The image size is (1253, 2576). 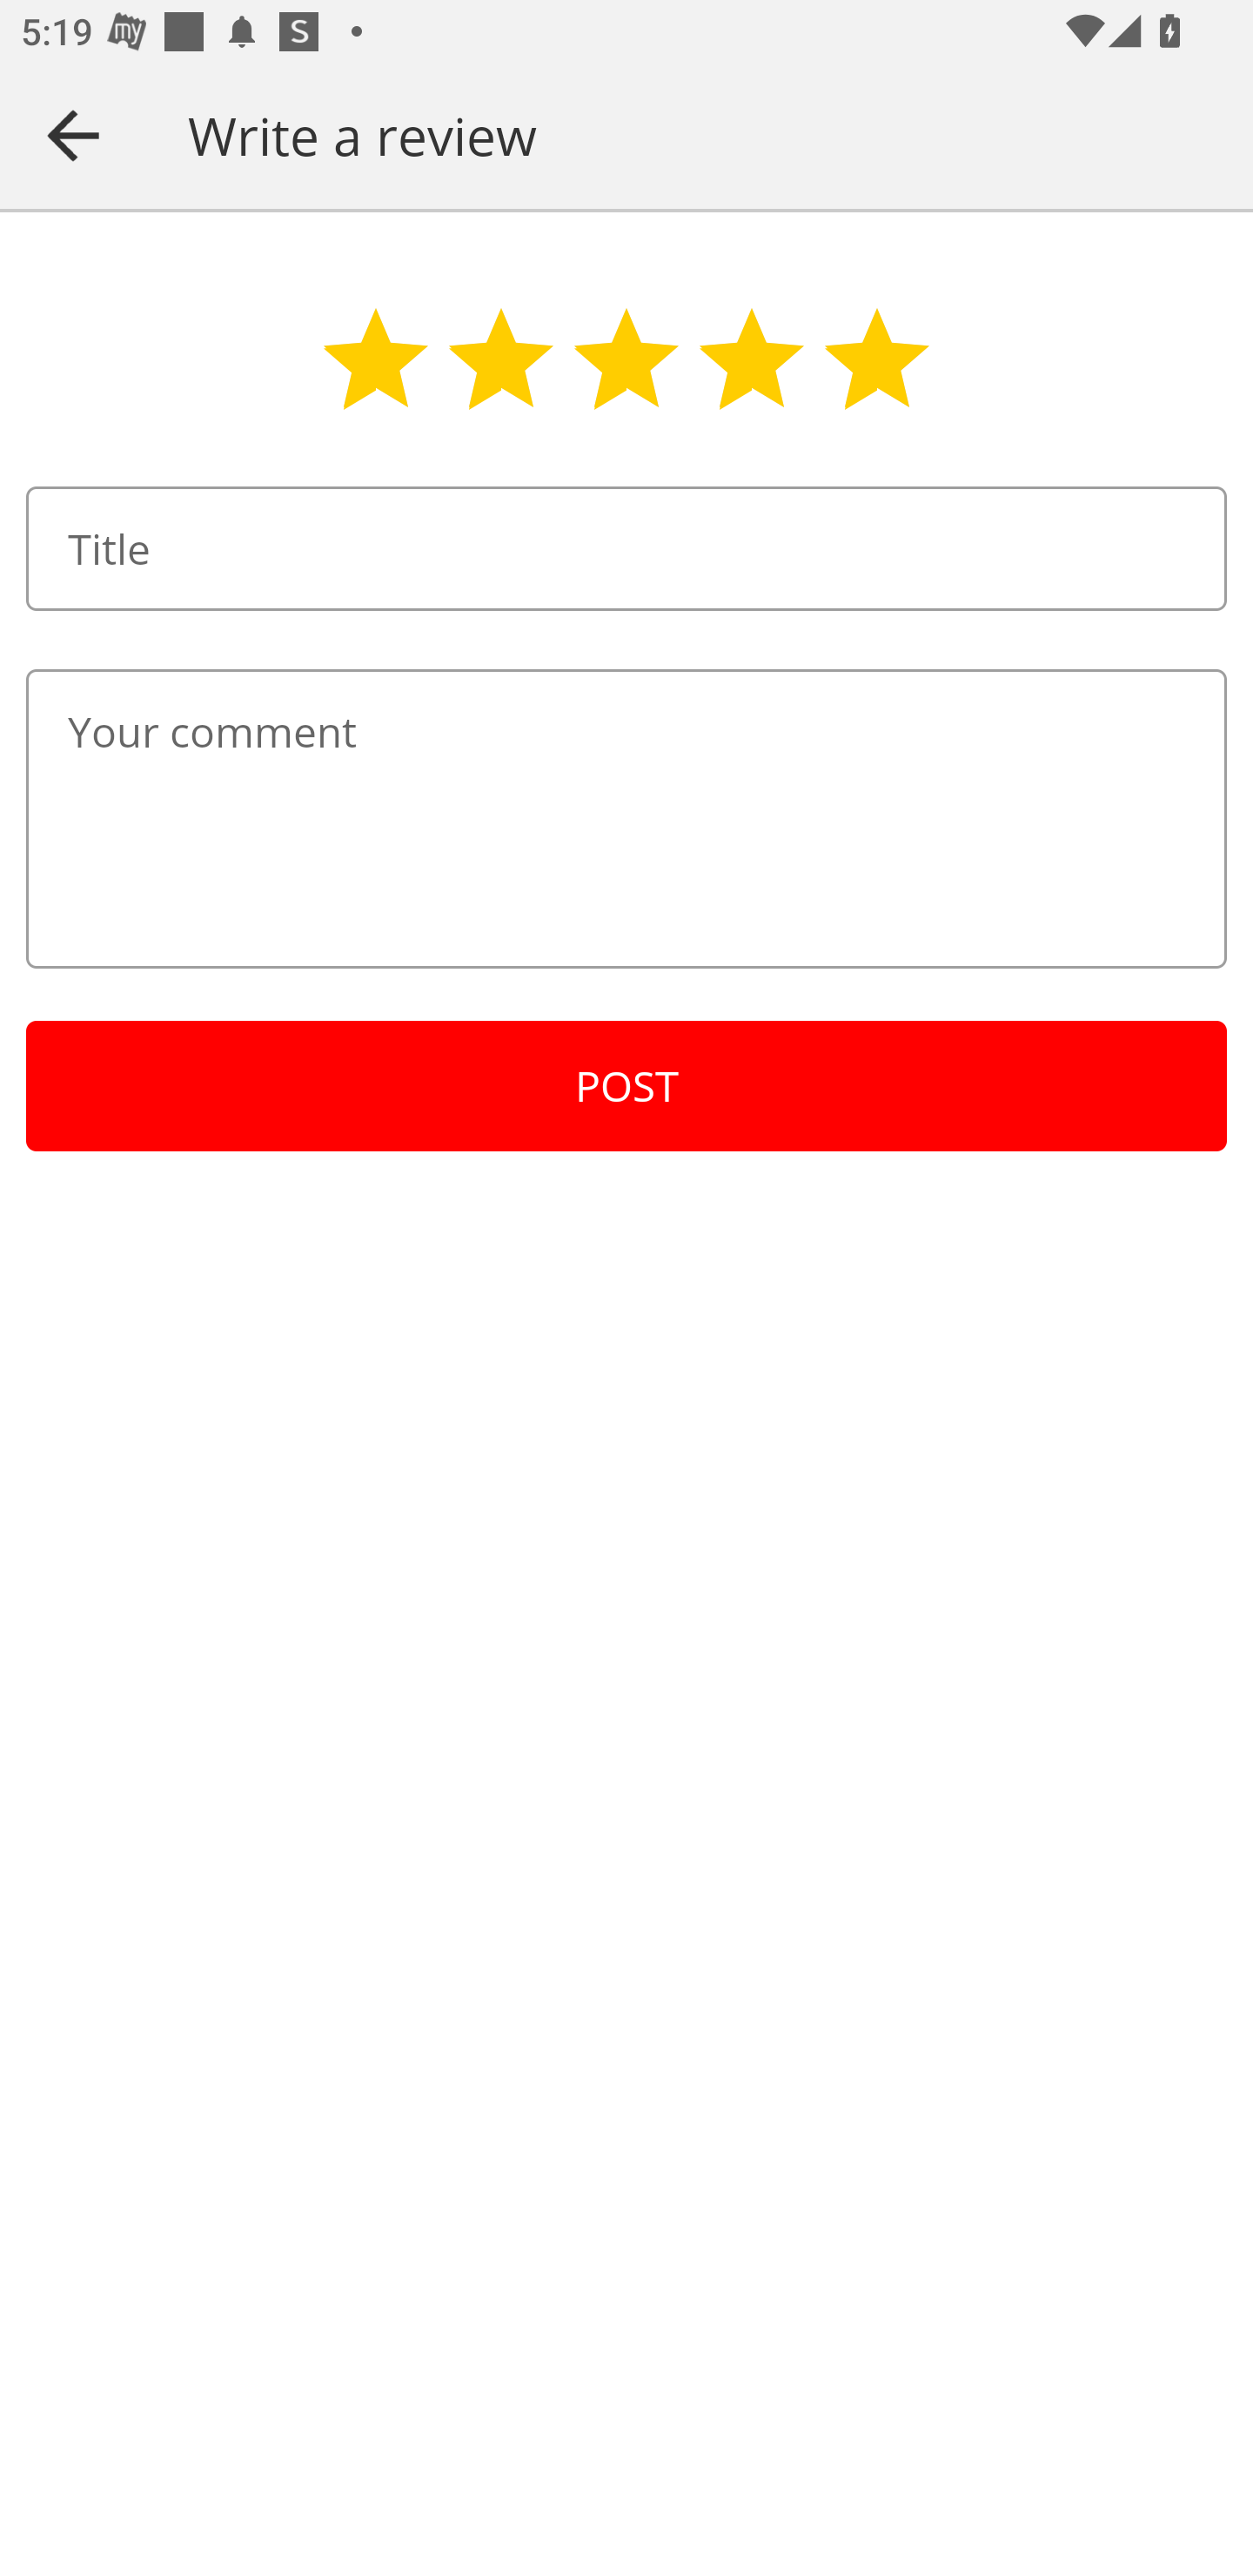 I want to click on Title, so click(x=626, y=548).